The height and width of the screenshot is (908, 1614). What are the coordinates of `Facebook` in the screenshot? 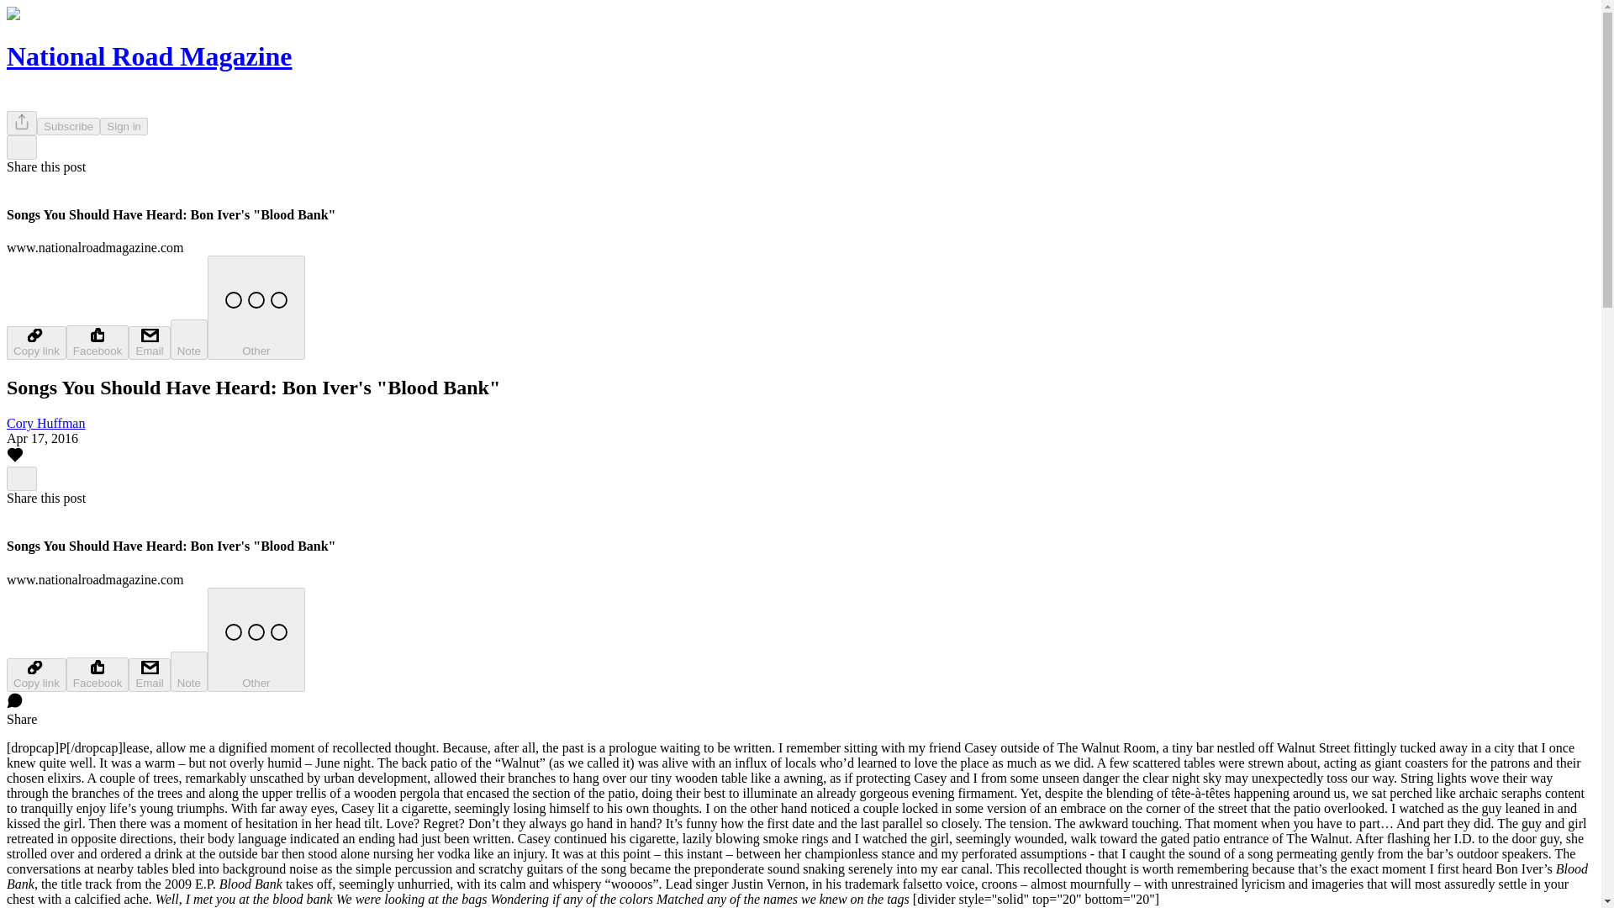 It's located at (98, 674).